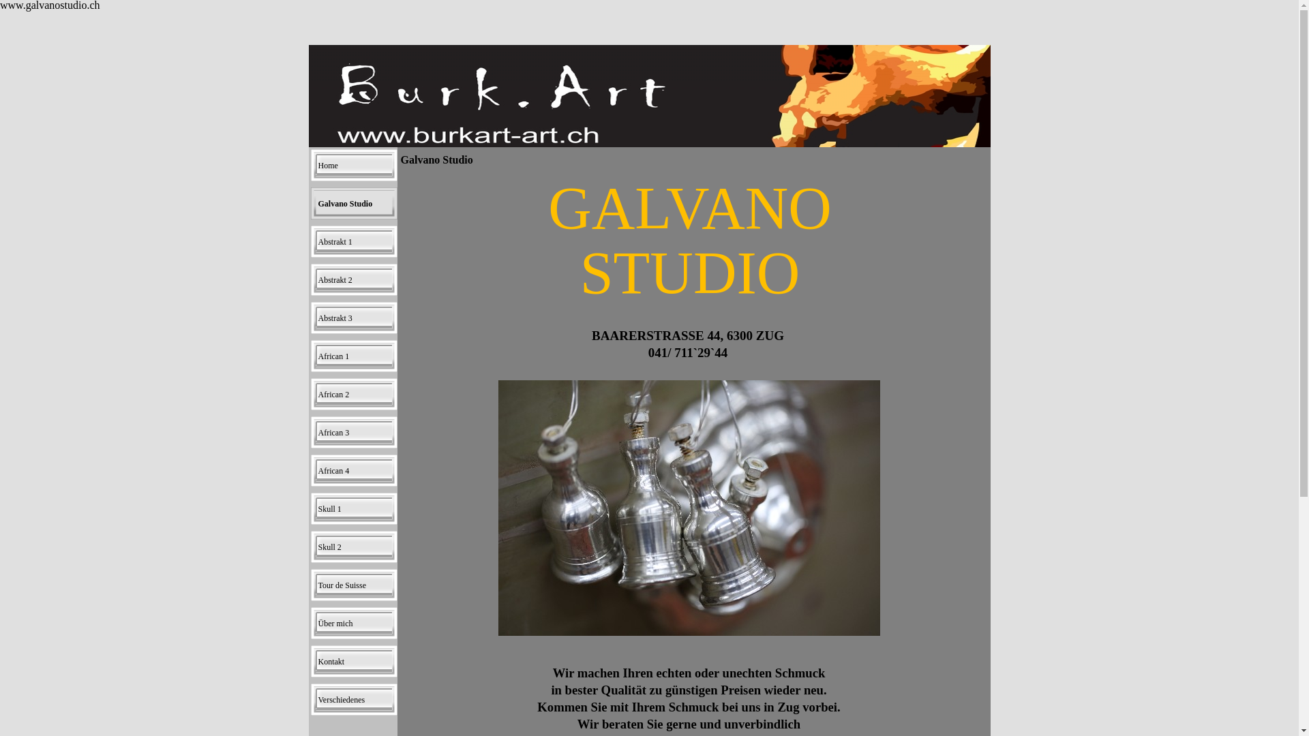  I want to click on African 1, so click(355, 356).